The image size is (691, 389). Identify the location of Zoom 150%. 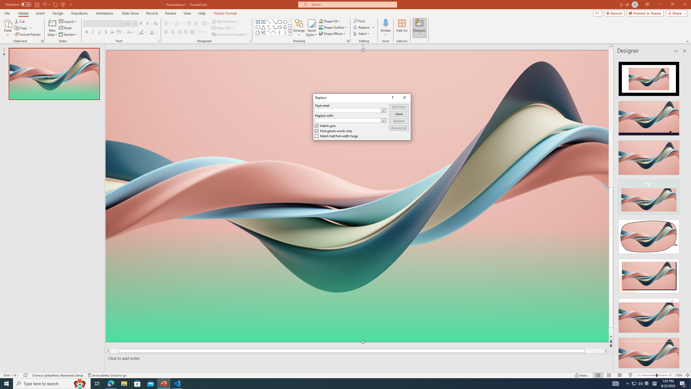
(679, 375).